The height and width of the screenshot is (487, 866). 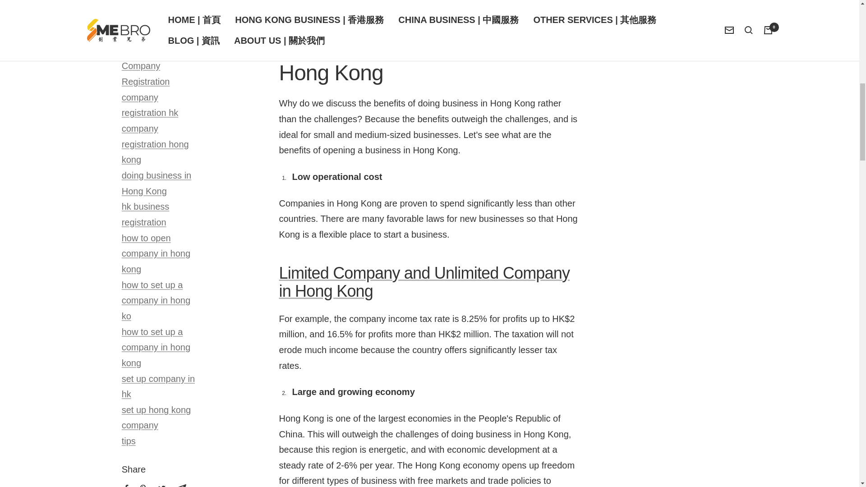 I want to click on doing business in Hong Kong, so click(x=157, y=183).